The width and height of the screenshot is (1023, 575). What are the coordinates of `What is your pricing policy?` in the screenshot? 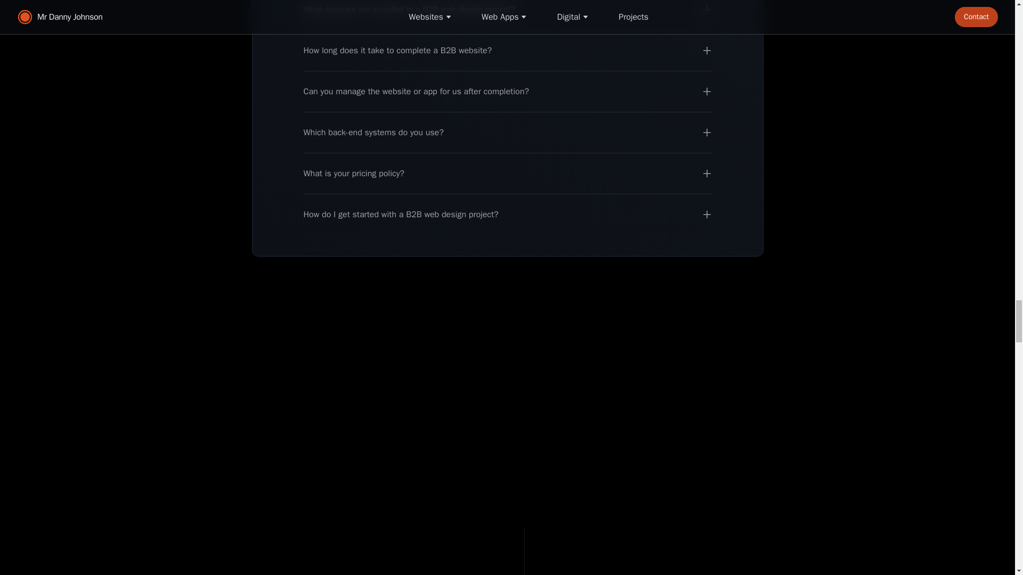 It's located at (508, 174).